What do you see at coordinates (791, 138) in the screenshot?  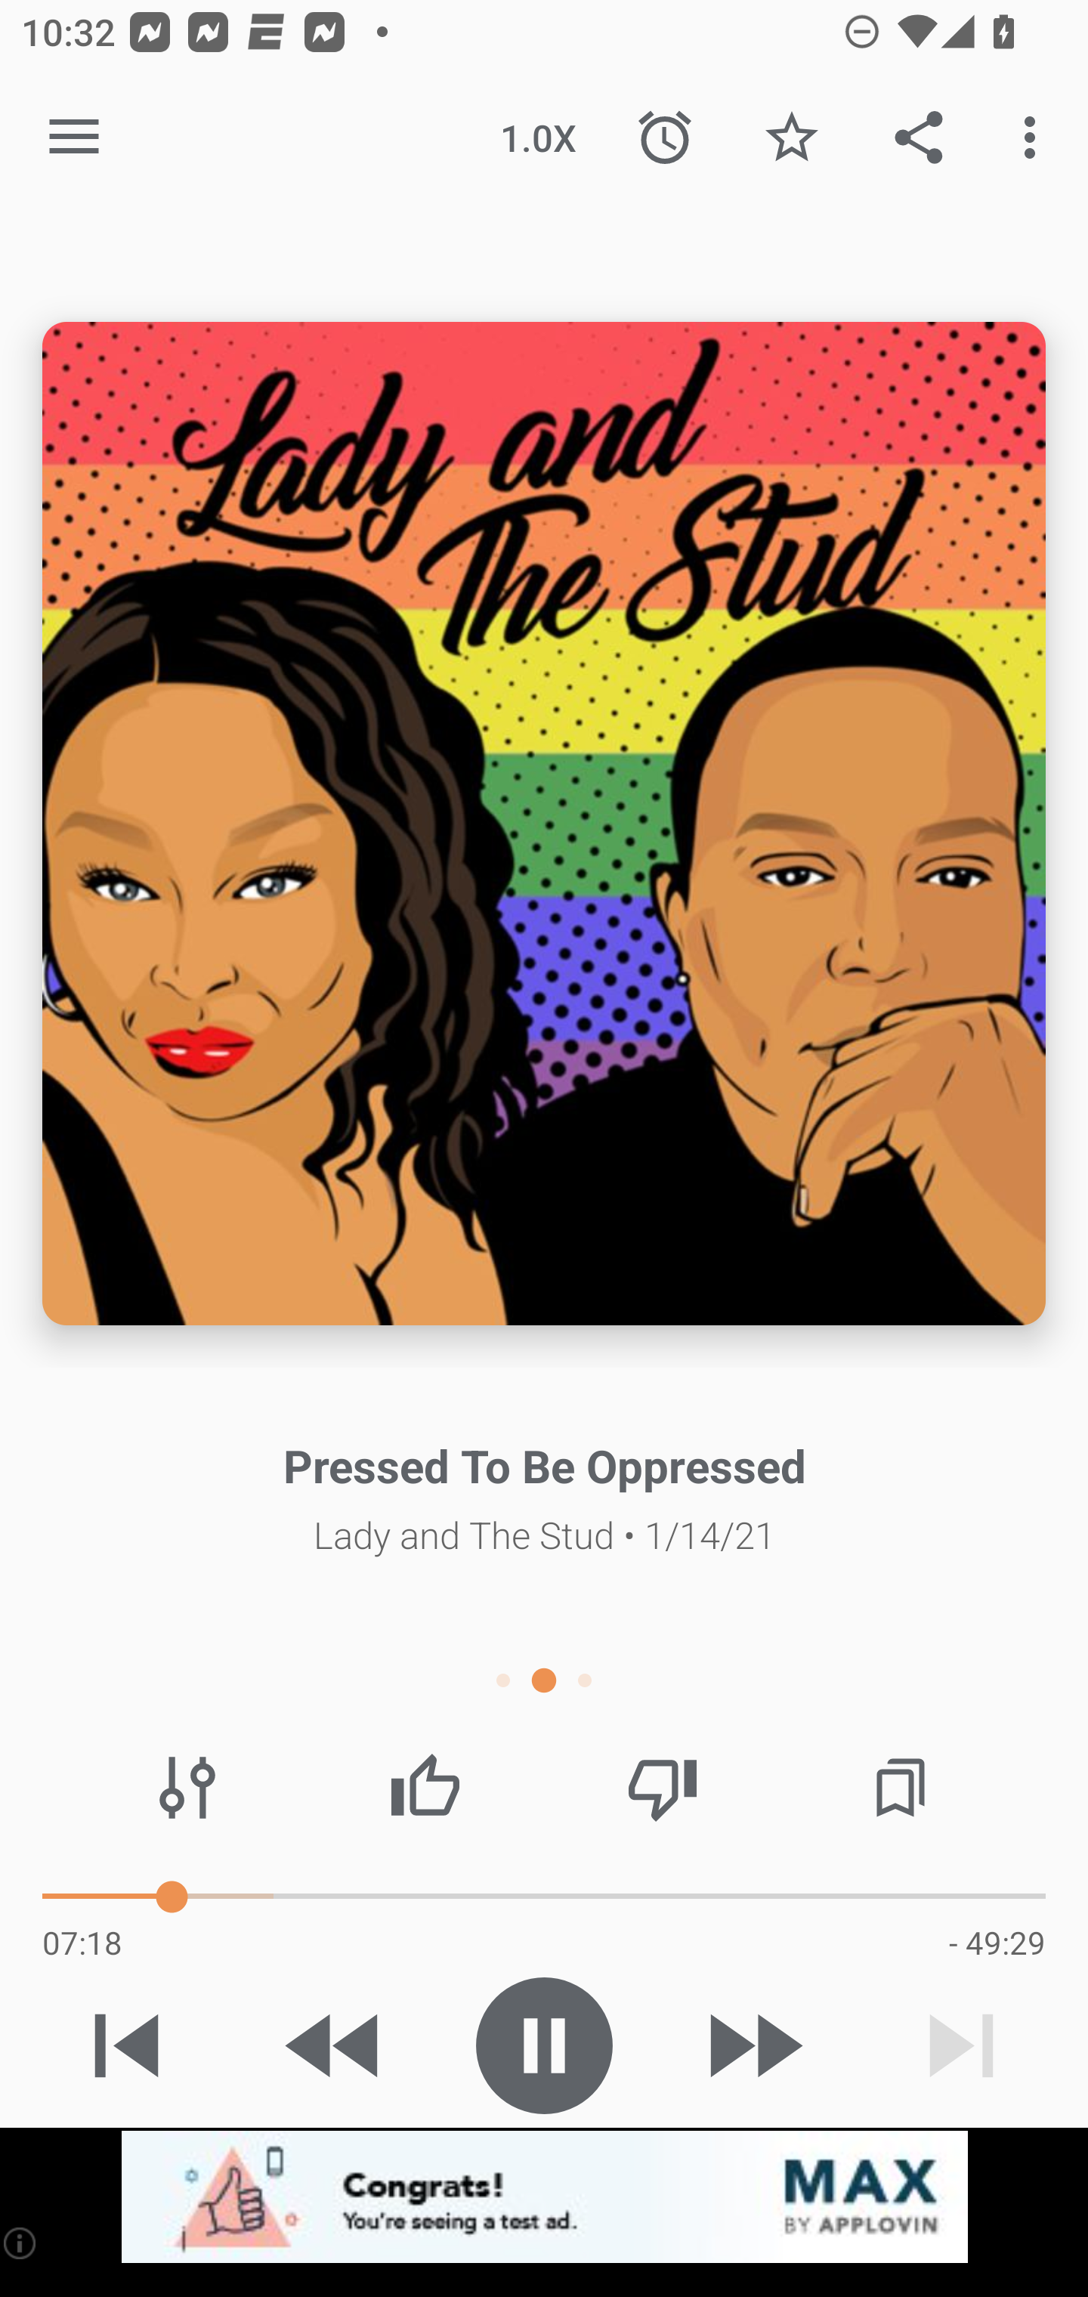 I see `Favorite` at bounding box center [791, 138].